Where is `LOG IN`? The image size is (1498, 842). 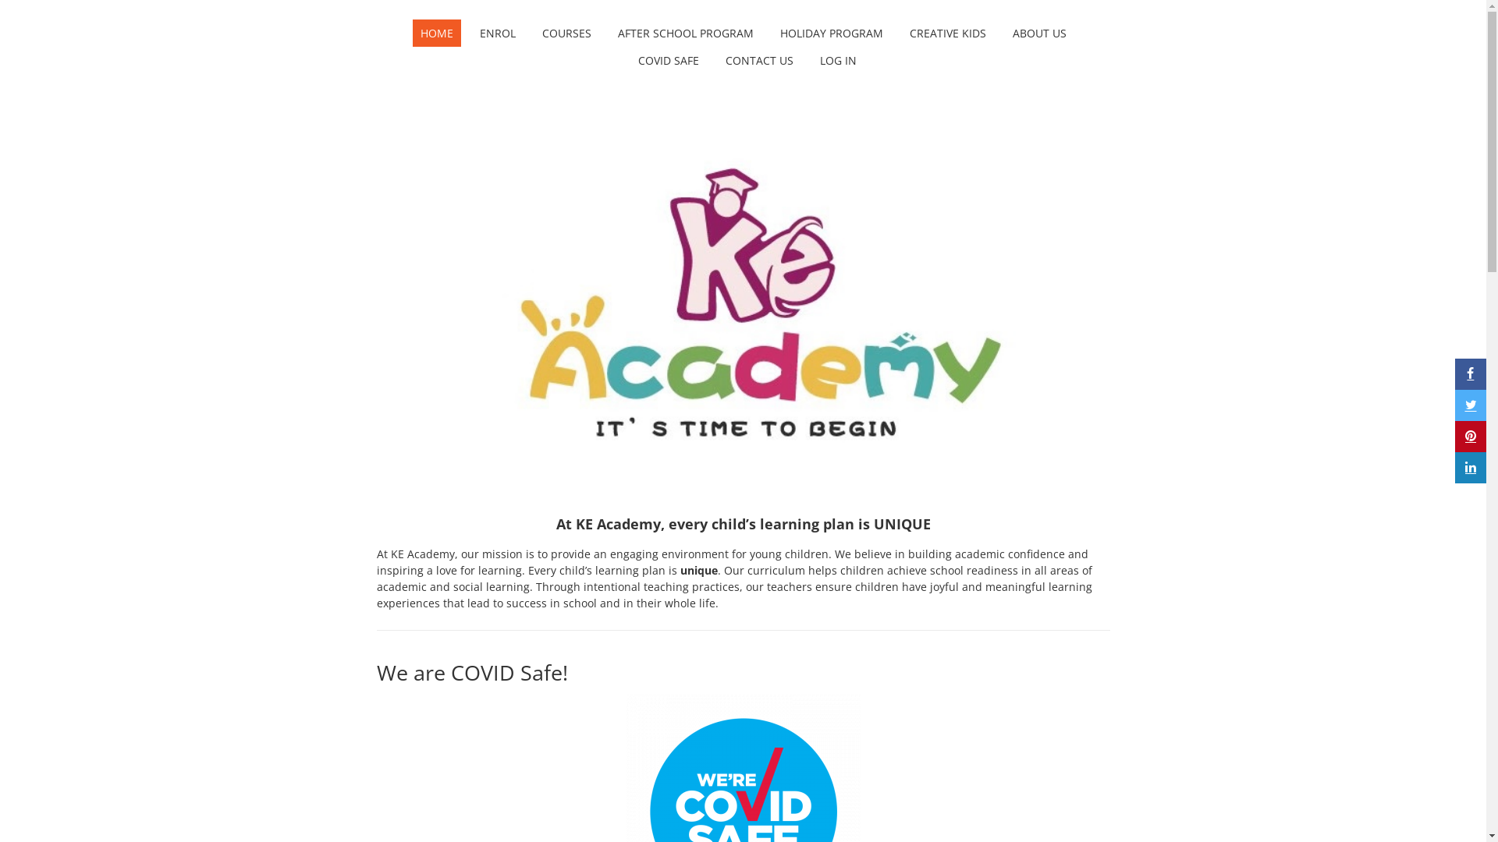
LOG IN is located at coordinates (838, 61).